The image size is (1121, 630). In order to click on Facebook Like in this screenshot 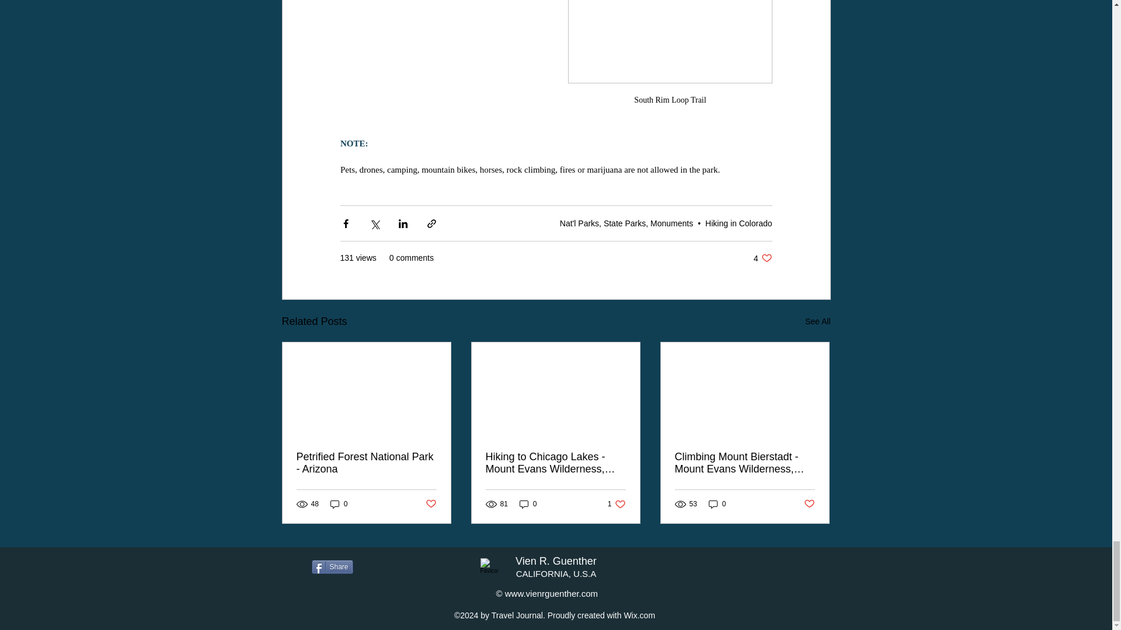, I will do `click(339, 503)`.